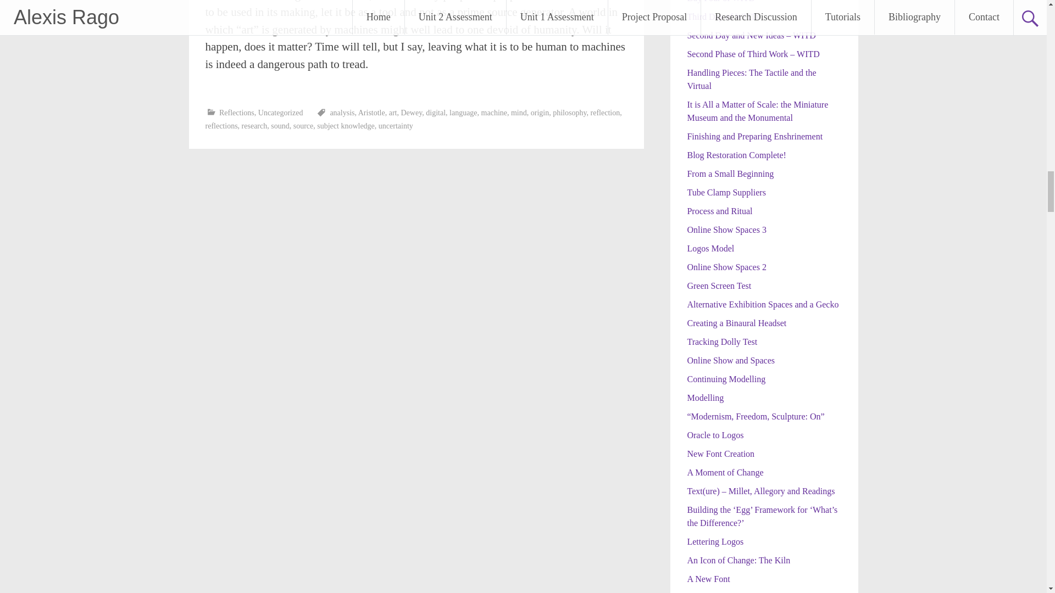 The height and width of the screenshot is (593, 1055). I want to click on philosophy, so click(569, 112).